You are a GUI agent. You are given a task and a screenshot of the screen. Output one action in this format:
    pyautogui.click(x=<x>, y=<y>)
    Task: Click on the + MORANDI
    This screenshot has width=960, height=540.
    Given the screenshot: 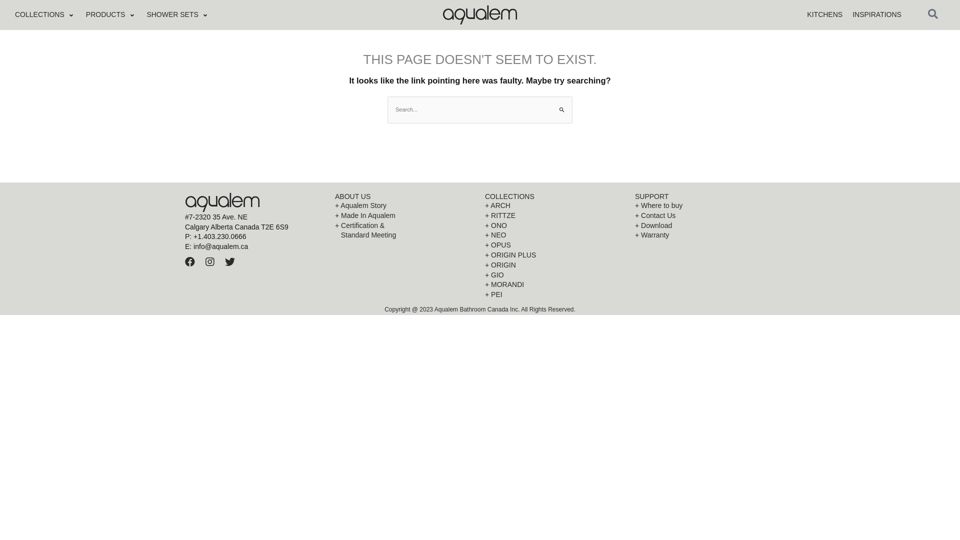 What is the action you would take?
    pyautogui.click(x=555, y=285)
    